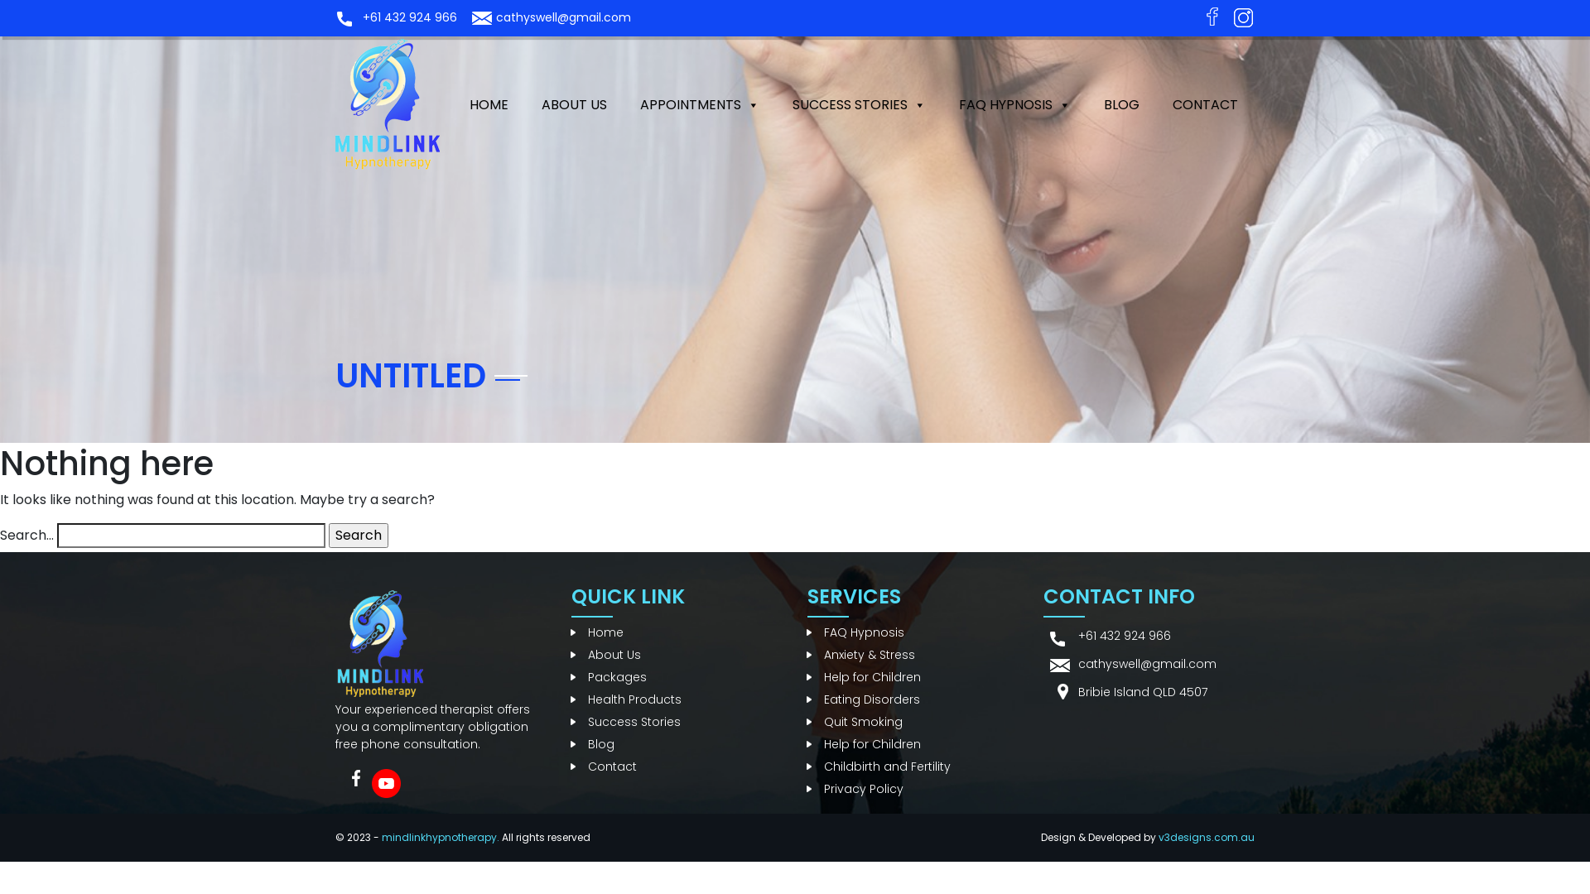  What do you see at coordinates (860, 105) in the screenshot?
I see `SUCCESS STORIES` at bounding box center [860, 105].